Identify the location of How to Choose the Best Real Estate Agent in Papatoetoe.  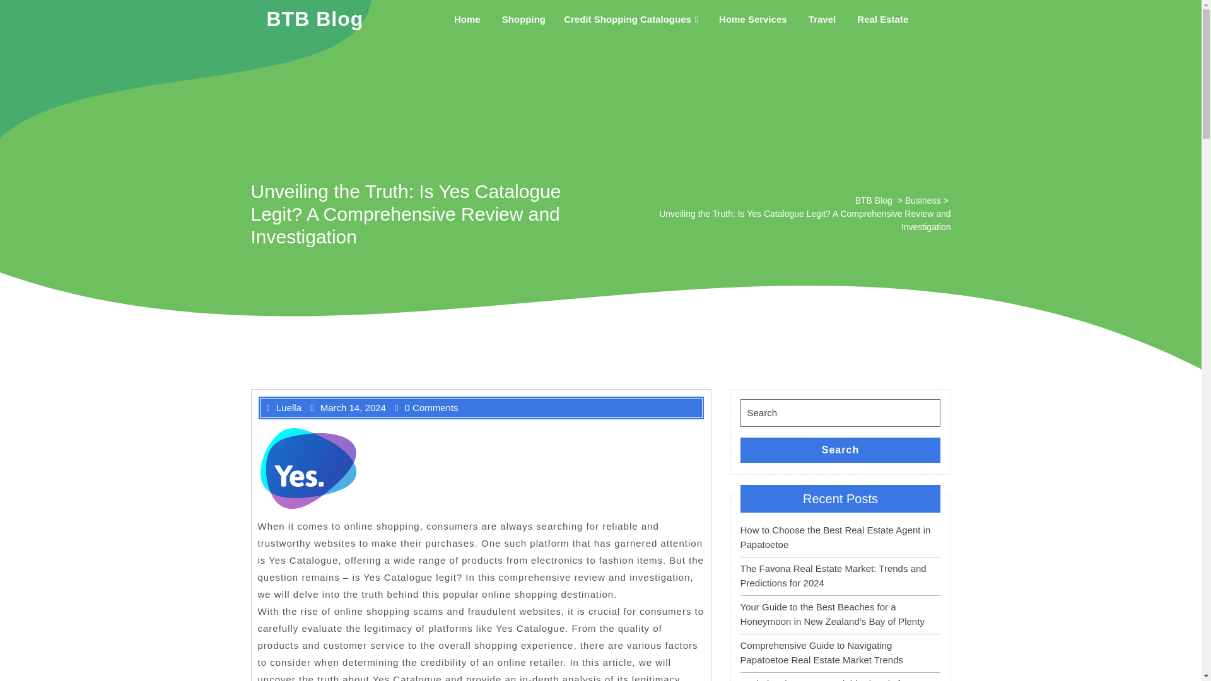
(835, 537).